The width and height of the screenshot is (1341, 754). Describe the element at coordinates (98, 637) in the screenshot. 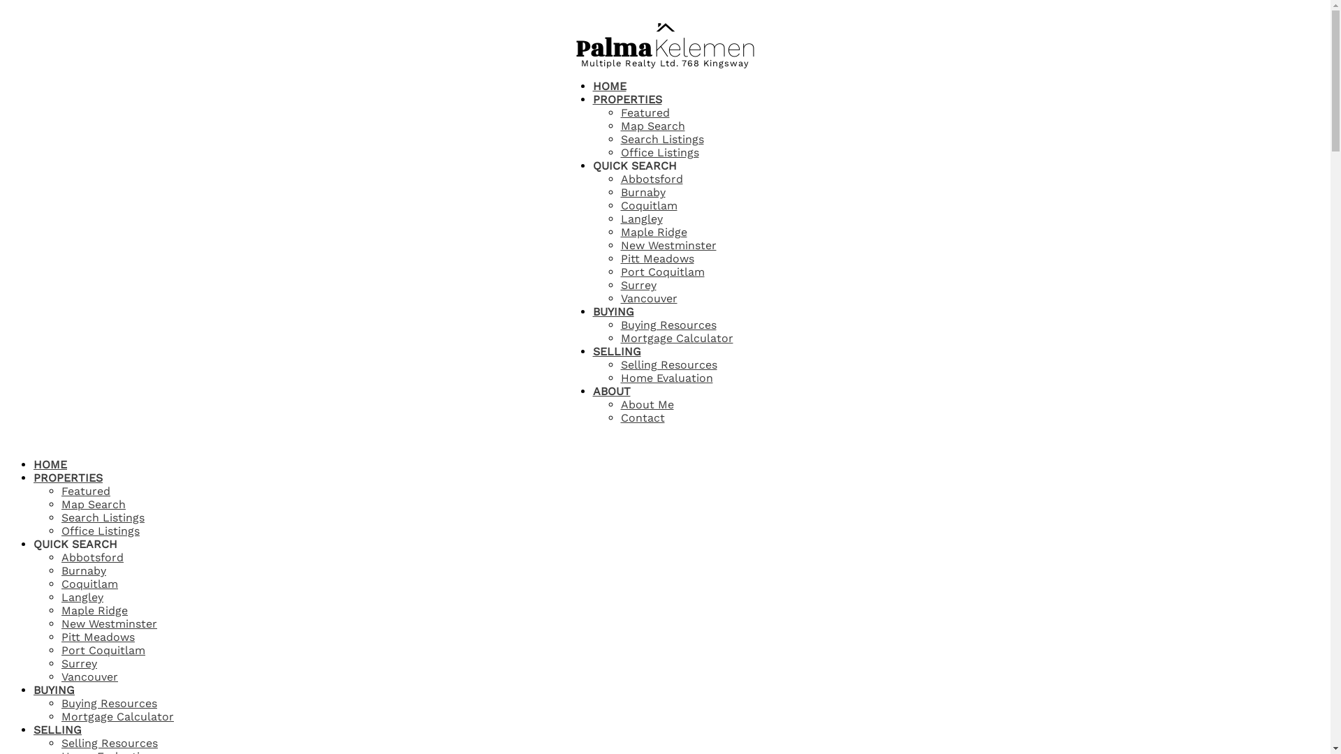

I see `Pitt Meadows` at that location.